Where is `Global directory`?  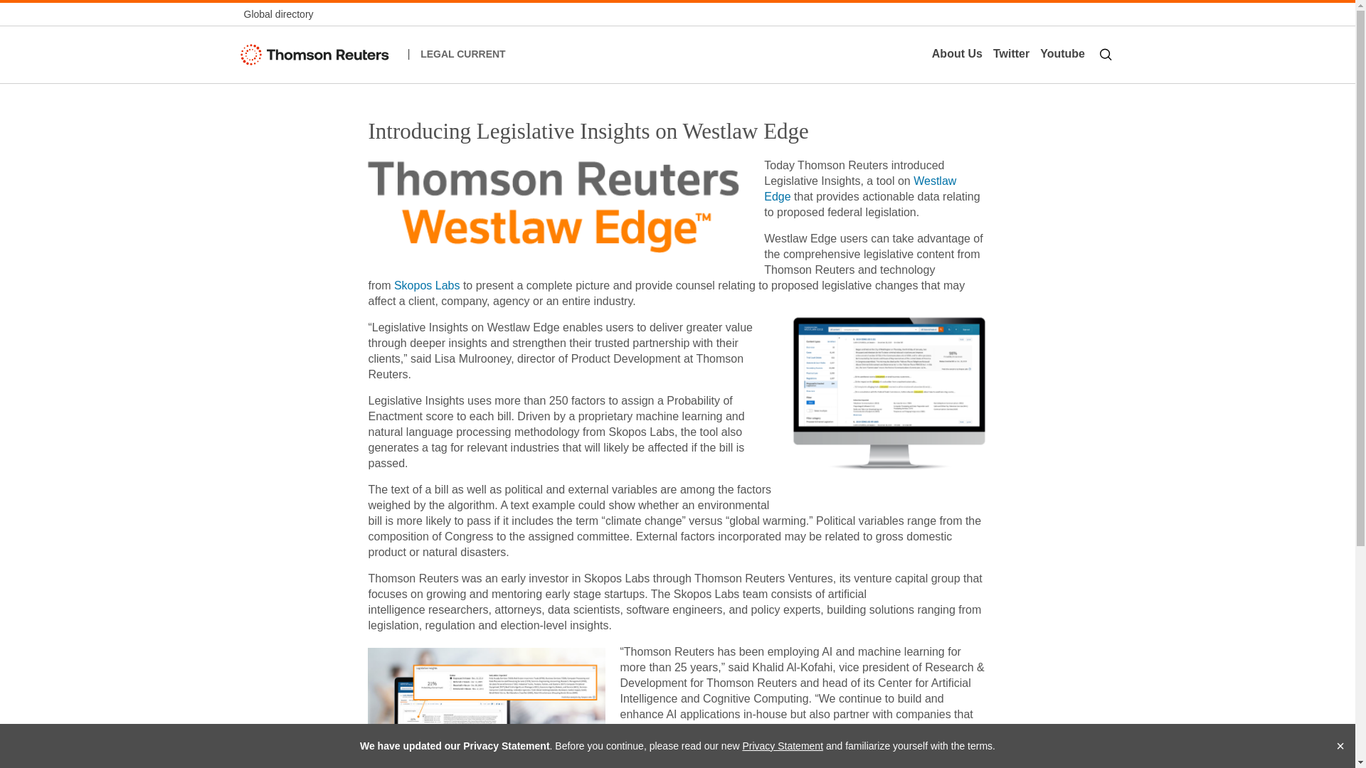
Global directory is located at coordinates (277, 14).